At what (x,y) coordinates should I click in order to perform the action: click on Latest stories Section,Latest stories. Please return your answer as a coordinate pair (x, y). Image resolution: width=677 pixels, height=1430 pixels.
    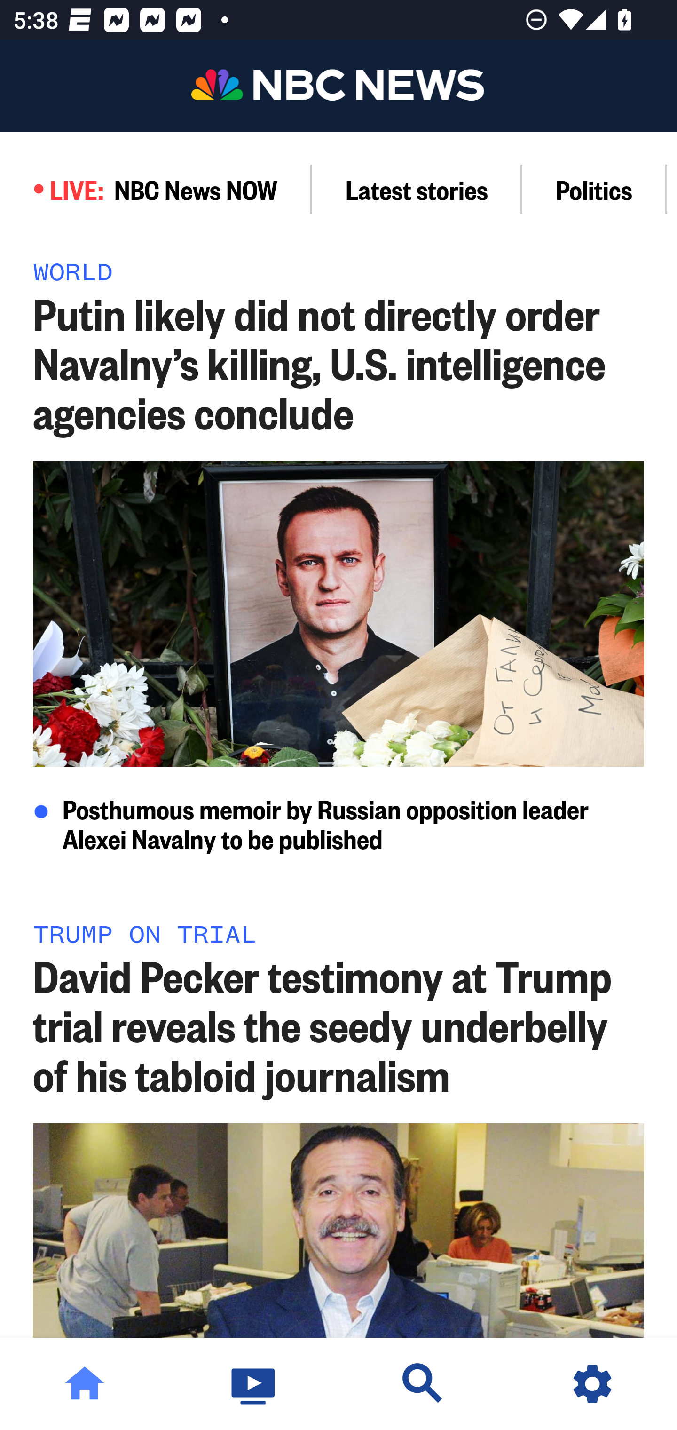
    Looking at the image, I should click on (417, 189).